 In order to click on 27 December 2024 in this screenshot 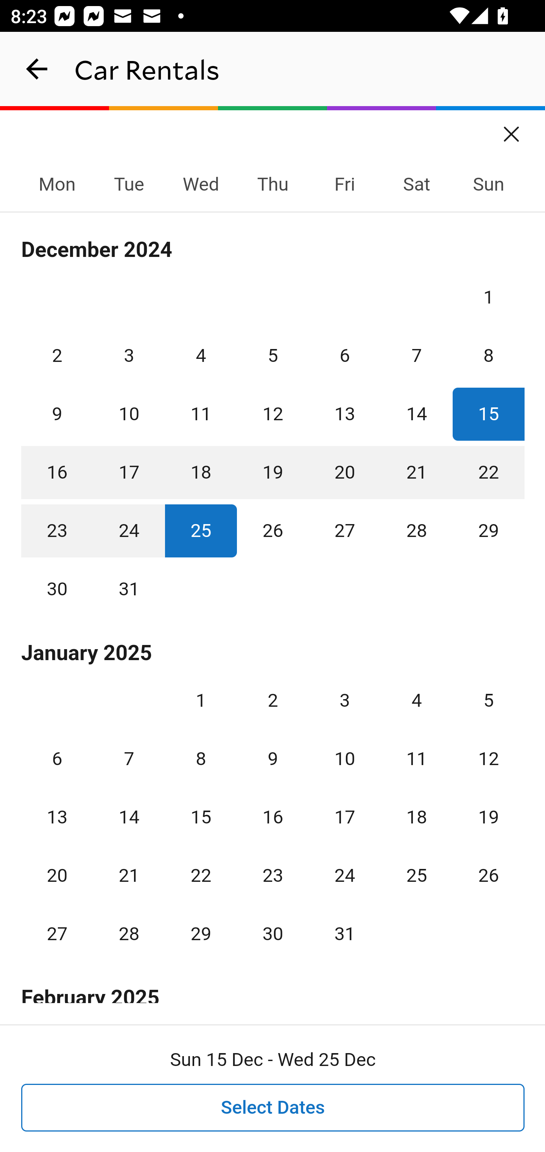, I will do `click(345, 531)`.